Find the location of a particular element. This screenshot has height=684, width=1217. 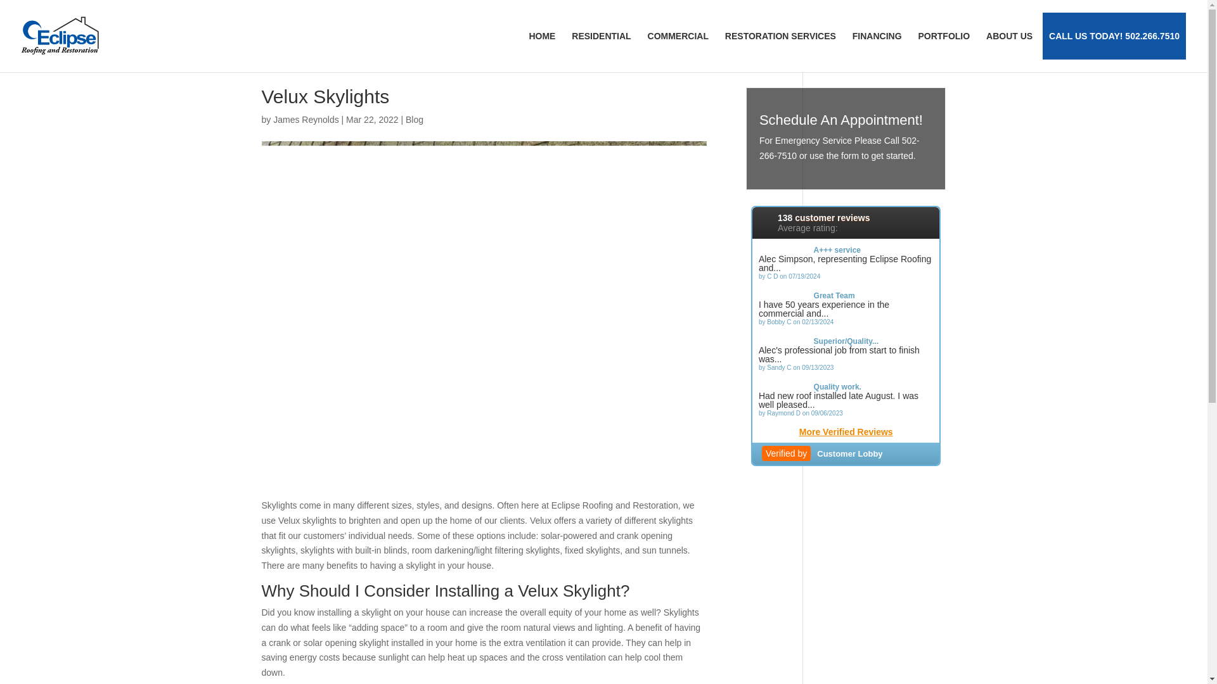

CALL US TODAY! 502.266.7510 is located at coordinates (1114, 35).